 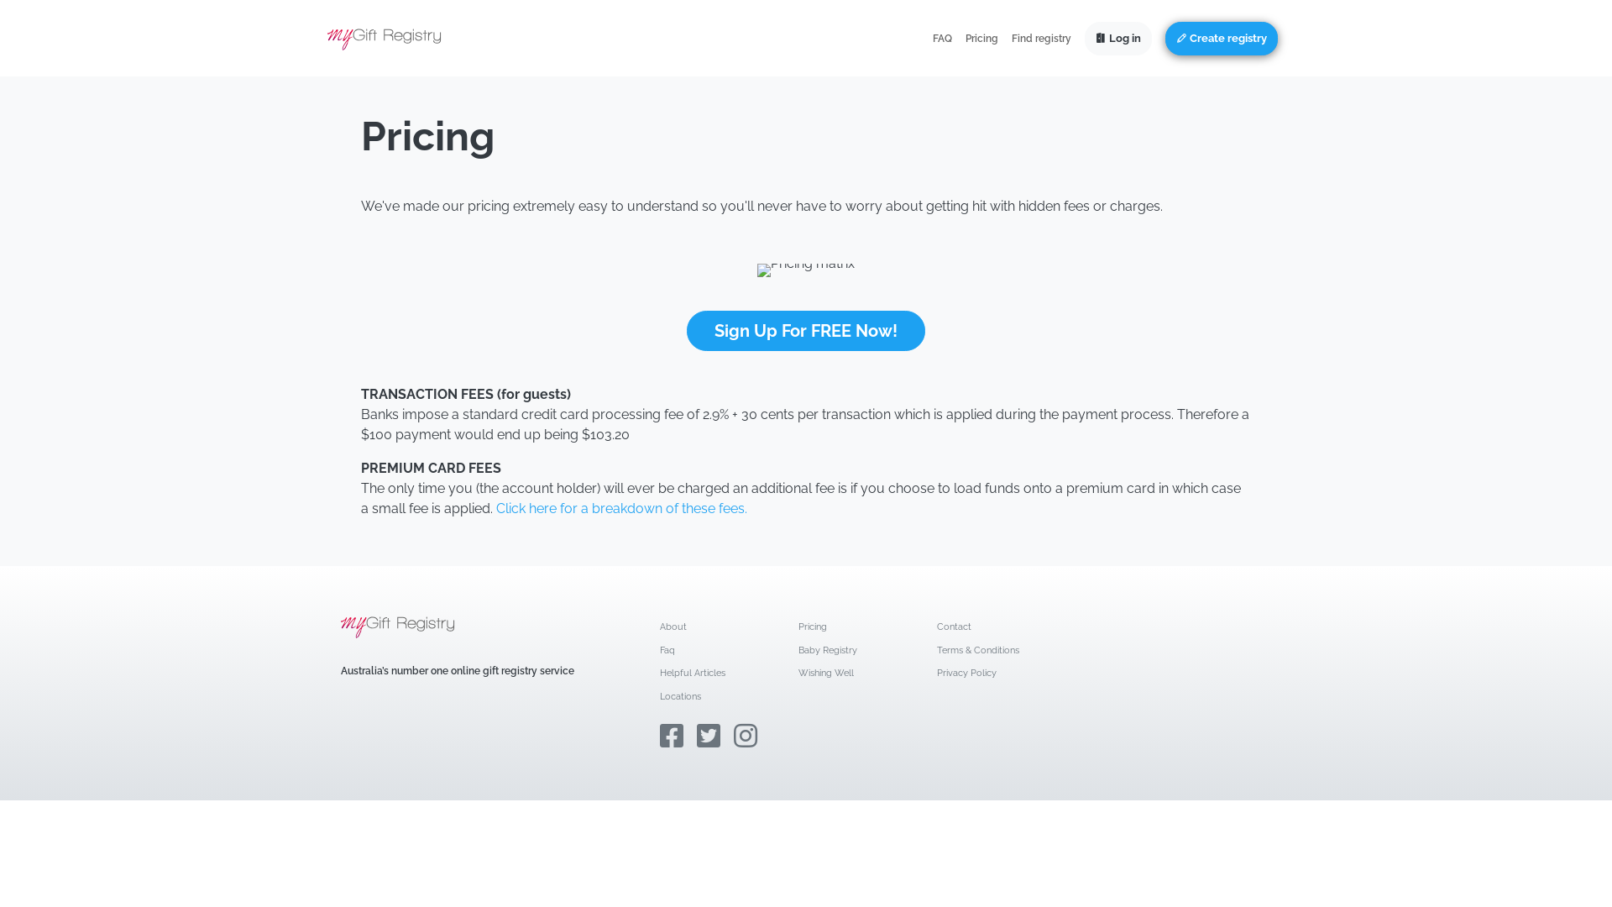 I want to click on Join our Facebook page, so click(x=672, y=736).